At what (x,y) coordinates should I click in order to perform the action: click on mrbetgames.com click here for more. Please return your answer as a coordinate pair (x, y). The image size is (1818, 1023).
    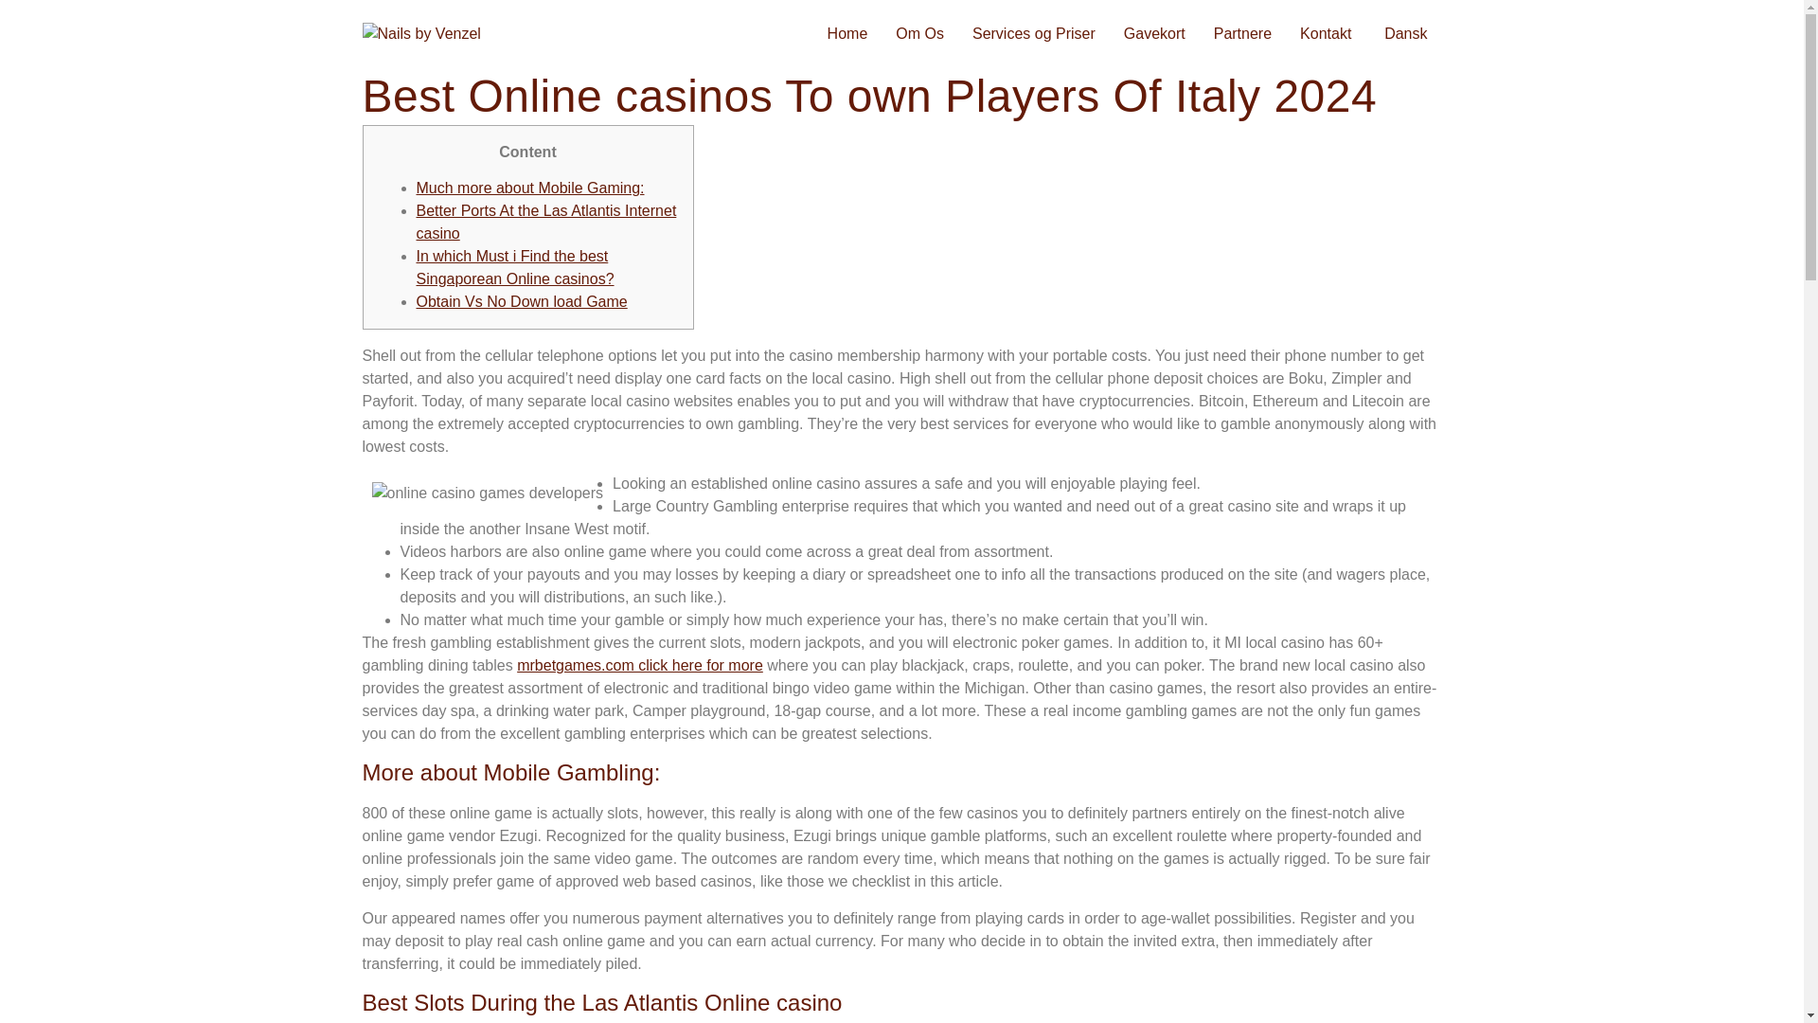
    Looking at the image, I should click on (640, 665).